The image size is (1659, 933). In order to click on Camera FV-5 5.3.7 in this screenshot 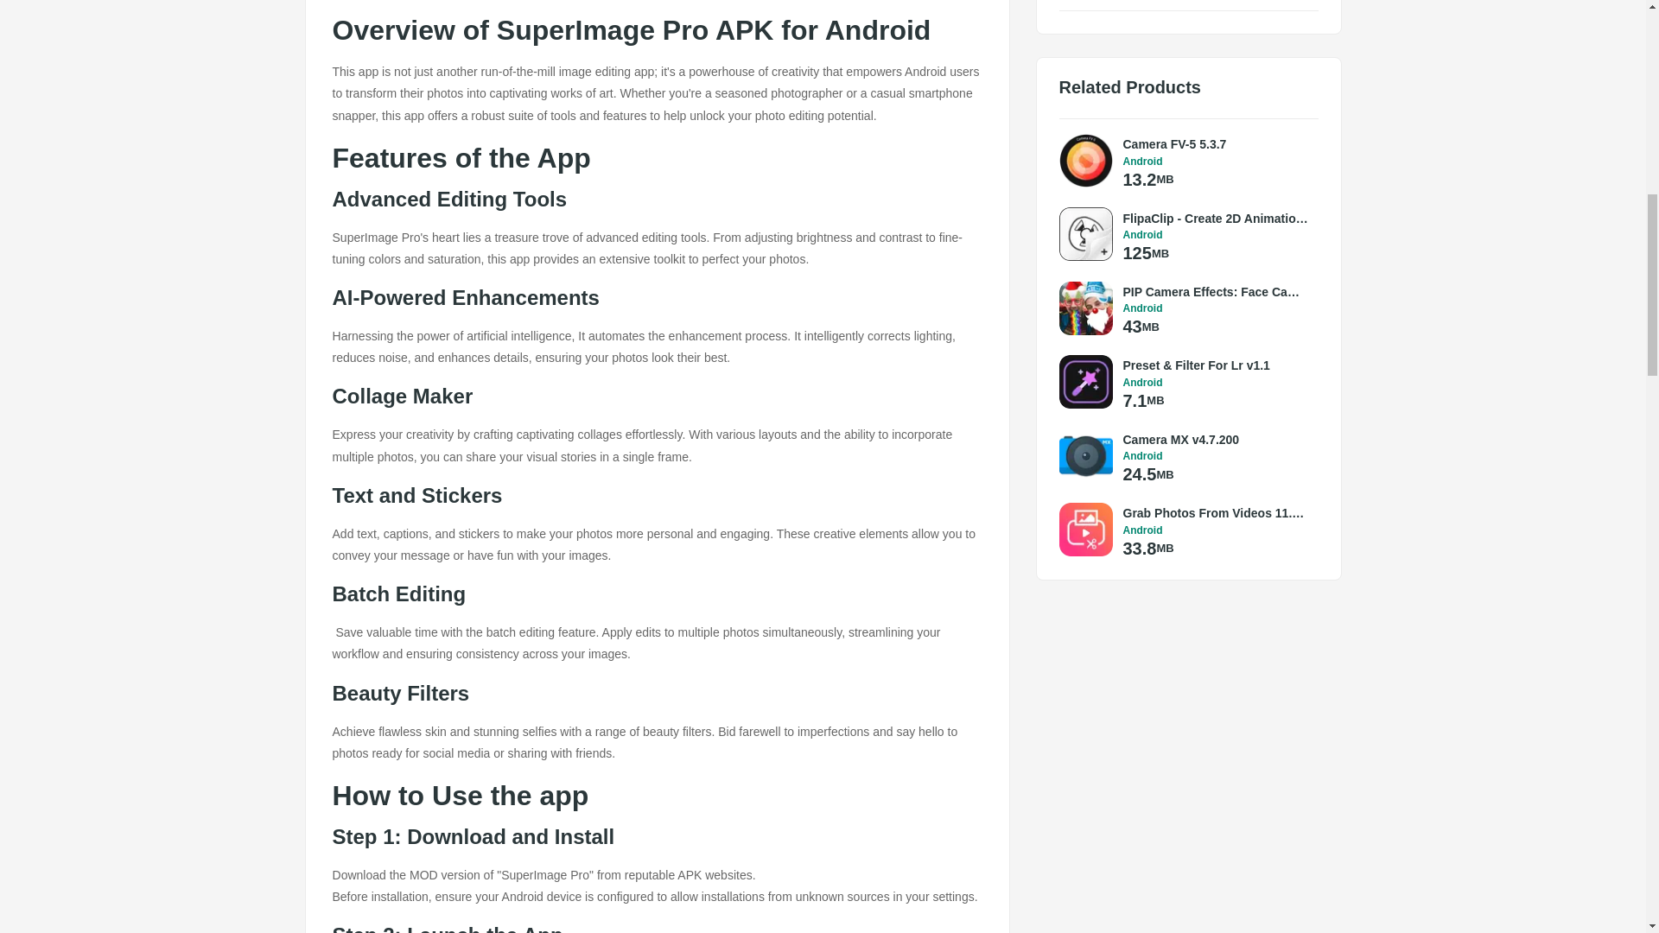, I will do `click(1217, 143)`.